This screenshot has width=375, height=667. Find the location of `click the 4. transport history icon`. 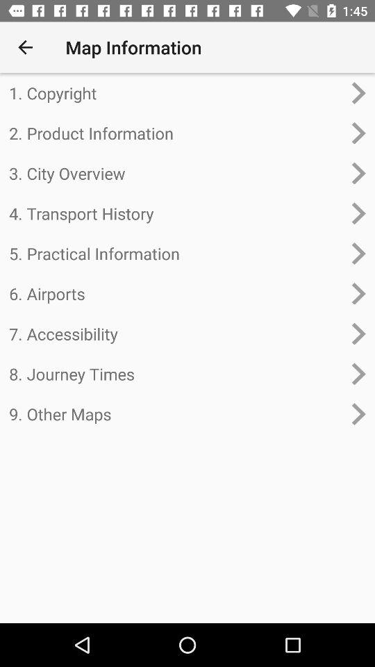

click the 4. transport history icon is located at coordinates (176, 213).